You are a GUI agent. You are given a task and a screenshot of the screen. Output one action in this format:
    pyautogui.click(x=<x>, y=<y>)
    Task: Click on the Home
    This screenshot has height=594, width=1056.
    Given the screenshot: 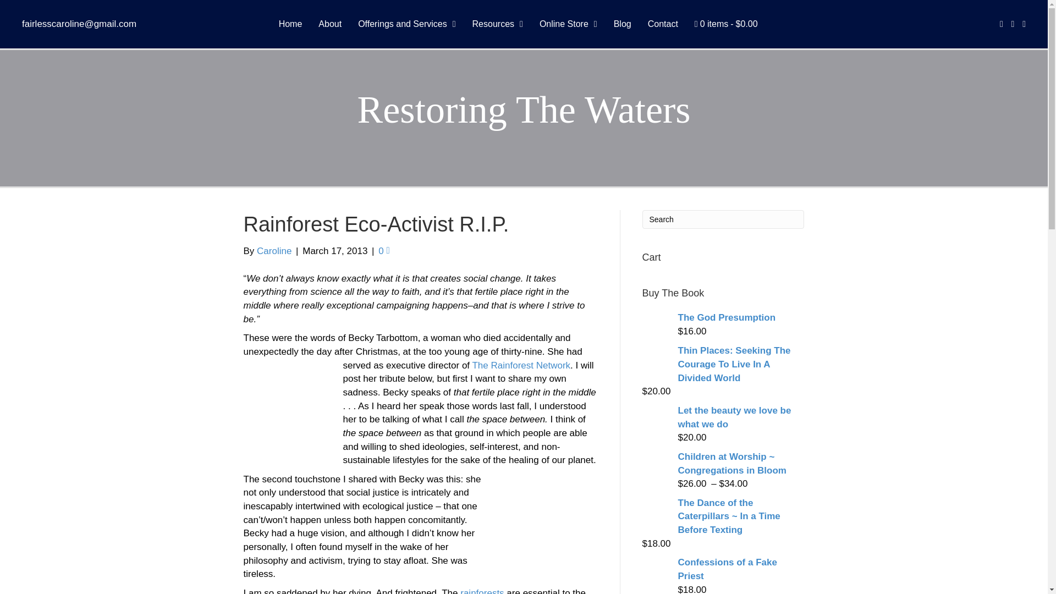 What is the action you would take?
    pyautogui.click(x=290, y=24)
    